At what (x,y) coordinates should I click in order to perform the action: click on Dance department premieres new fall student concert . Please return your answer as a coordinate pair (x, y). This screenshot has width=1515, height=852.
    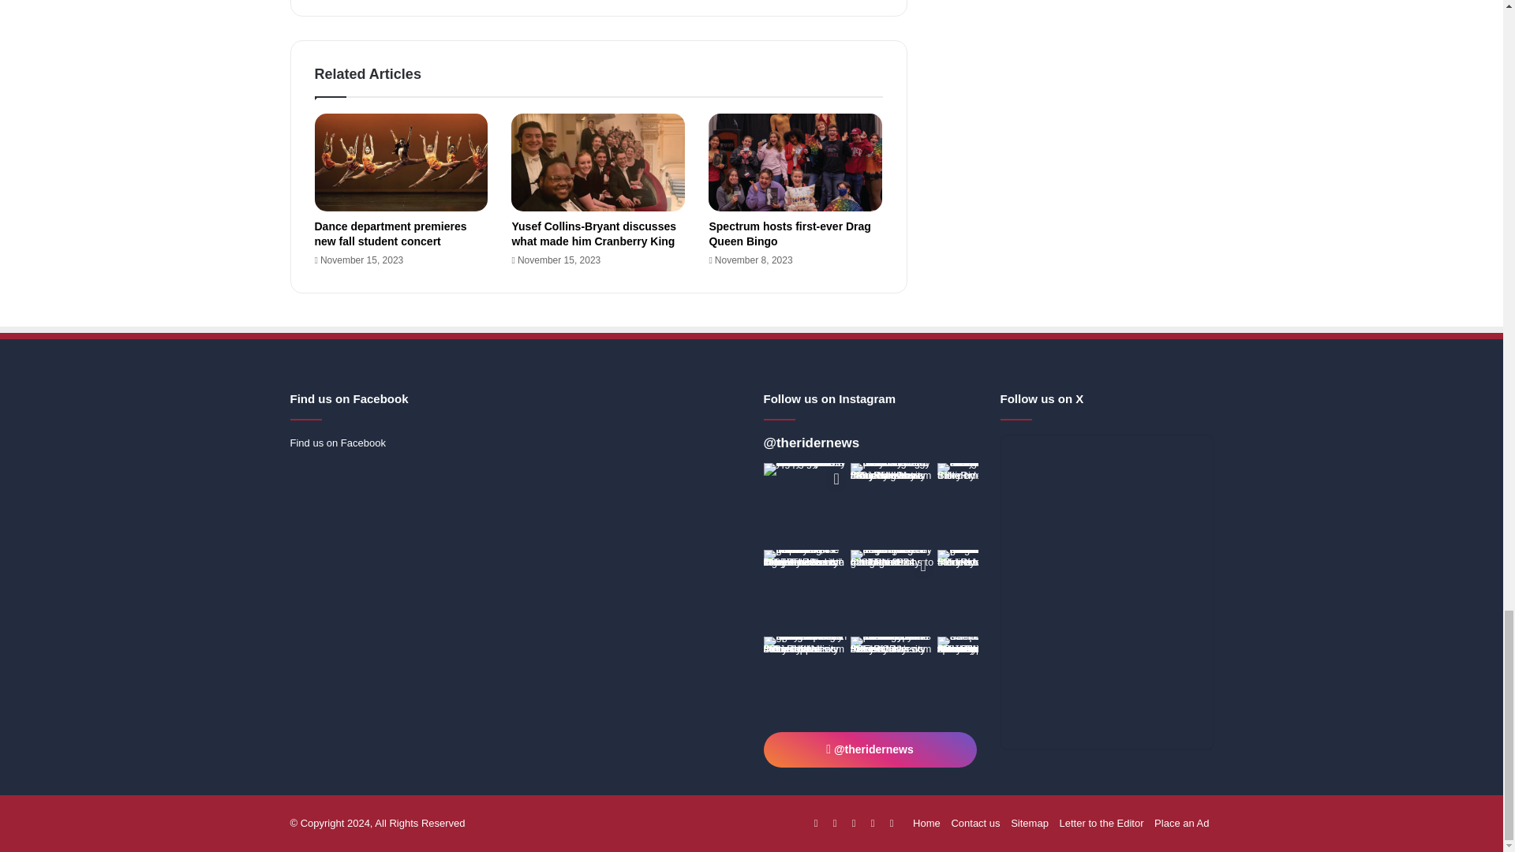
    Looking at the image, I should click on (390, 234).